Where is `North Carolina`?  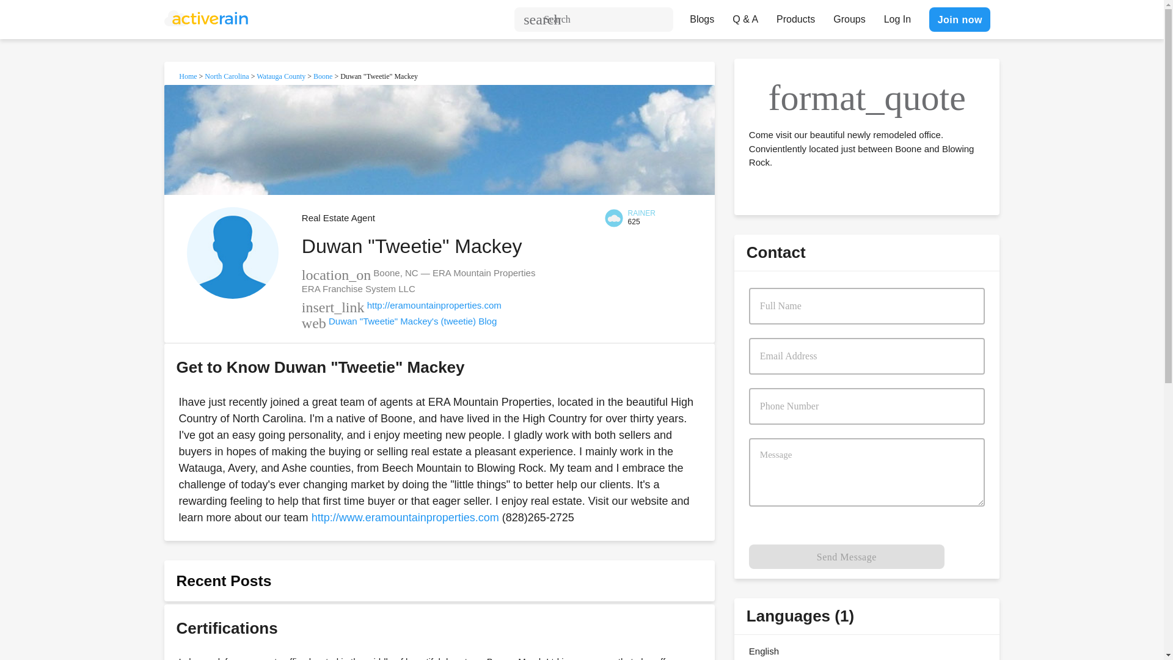 North Carolina is located at coordinates (226, 76).